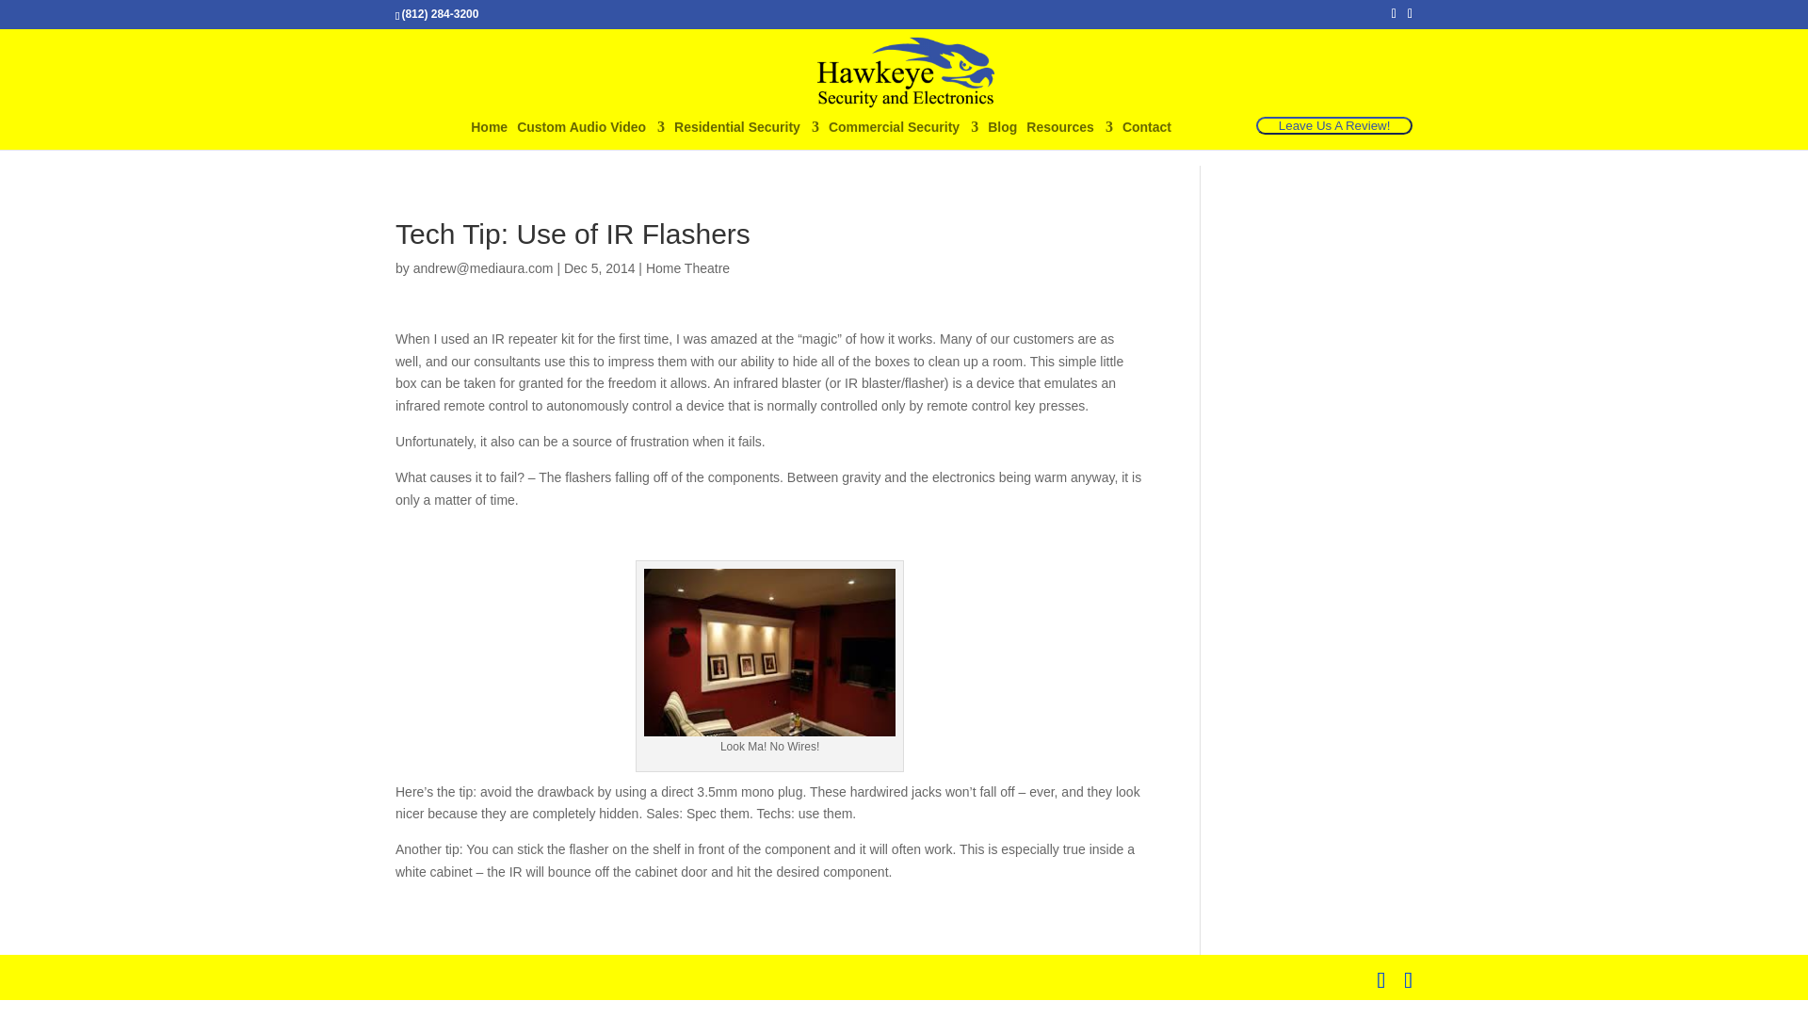  Describe the element at coordinates (1333, 126) in the screenshot. I see `Leave Us A Review!` at that location.